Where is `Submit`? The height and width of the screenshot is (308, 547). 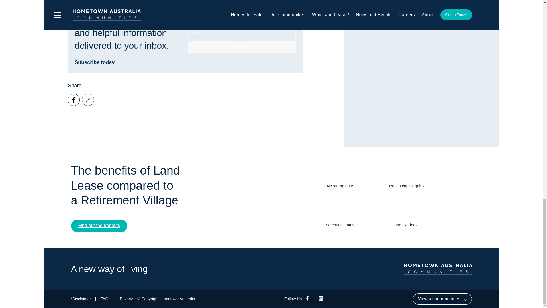 Submit is located at coordinates (242, 47).